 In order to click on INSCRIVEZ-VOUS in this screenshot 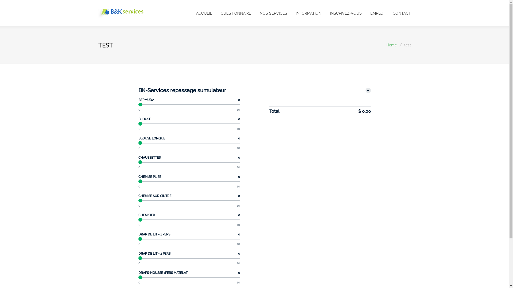, I will do `click(341, 13)`.